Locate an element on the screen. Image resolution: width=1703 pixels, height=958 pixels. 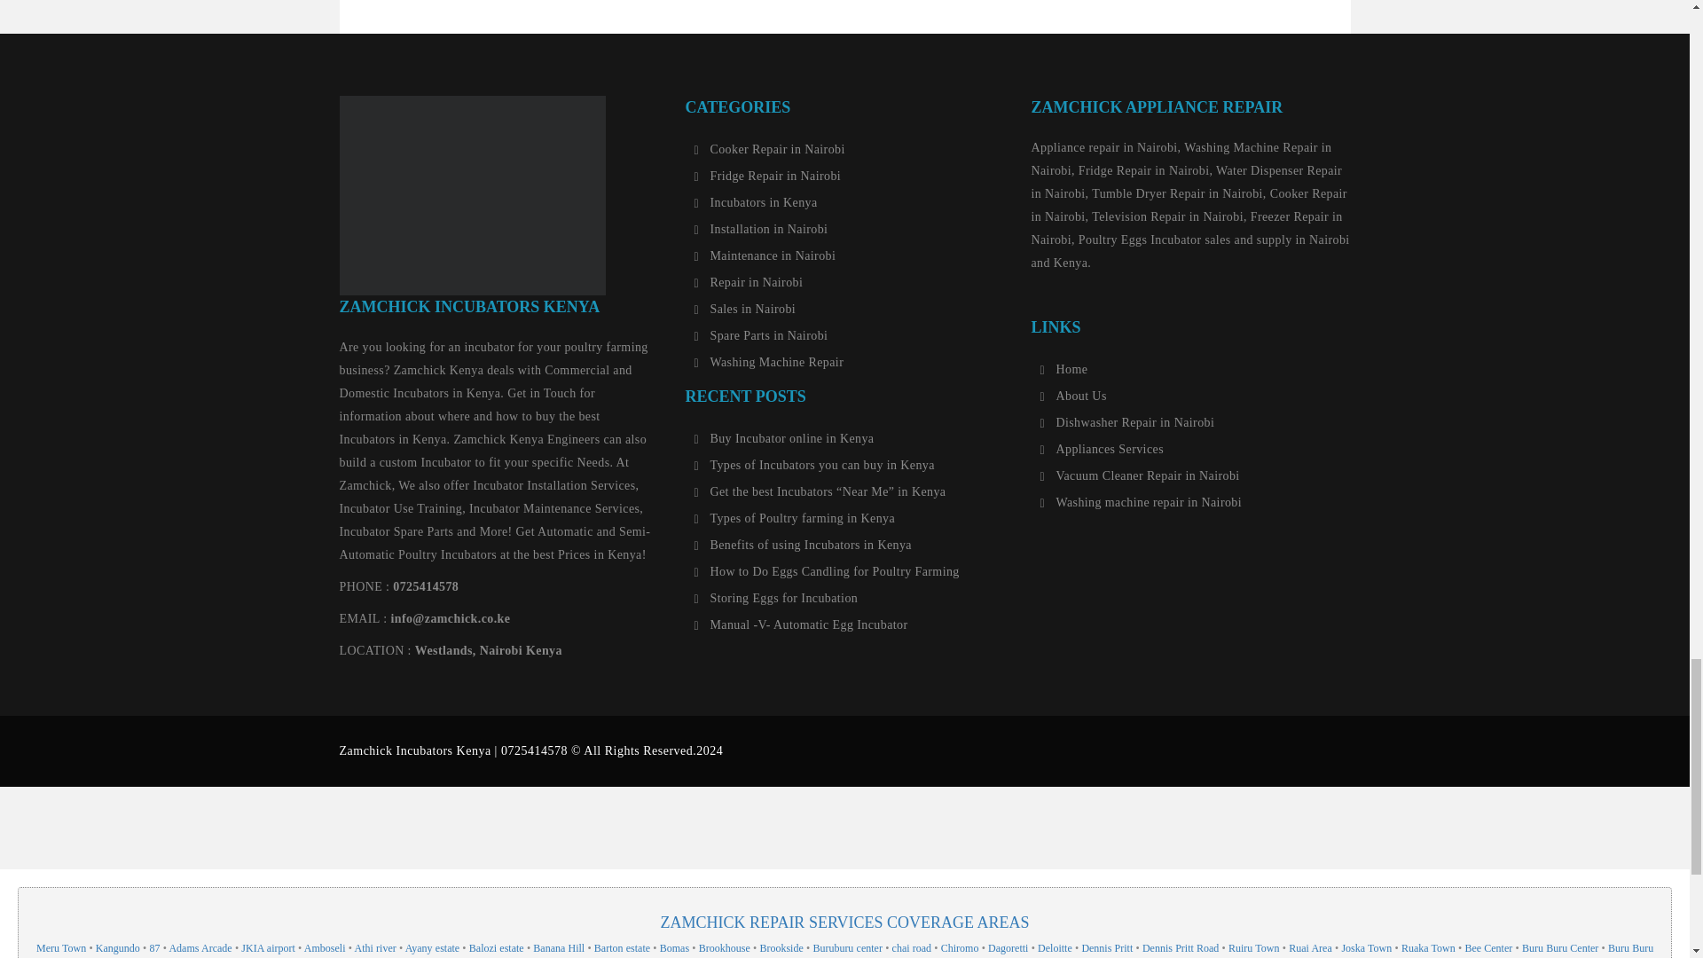
Meru Town is located at coordinates (60, 947).